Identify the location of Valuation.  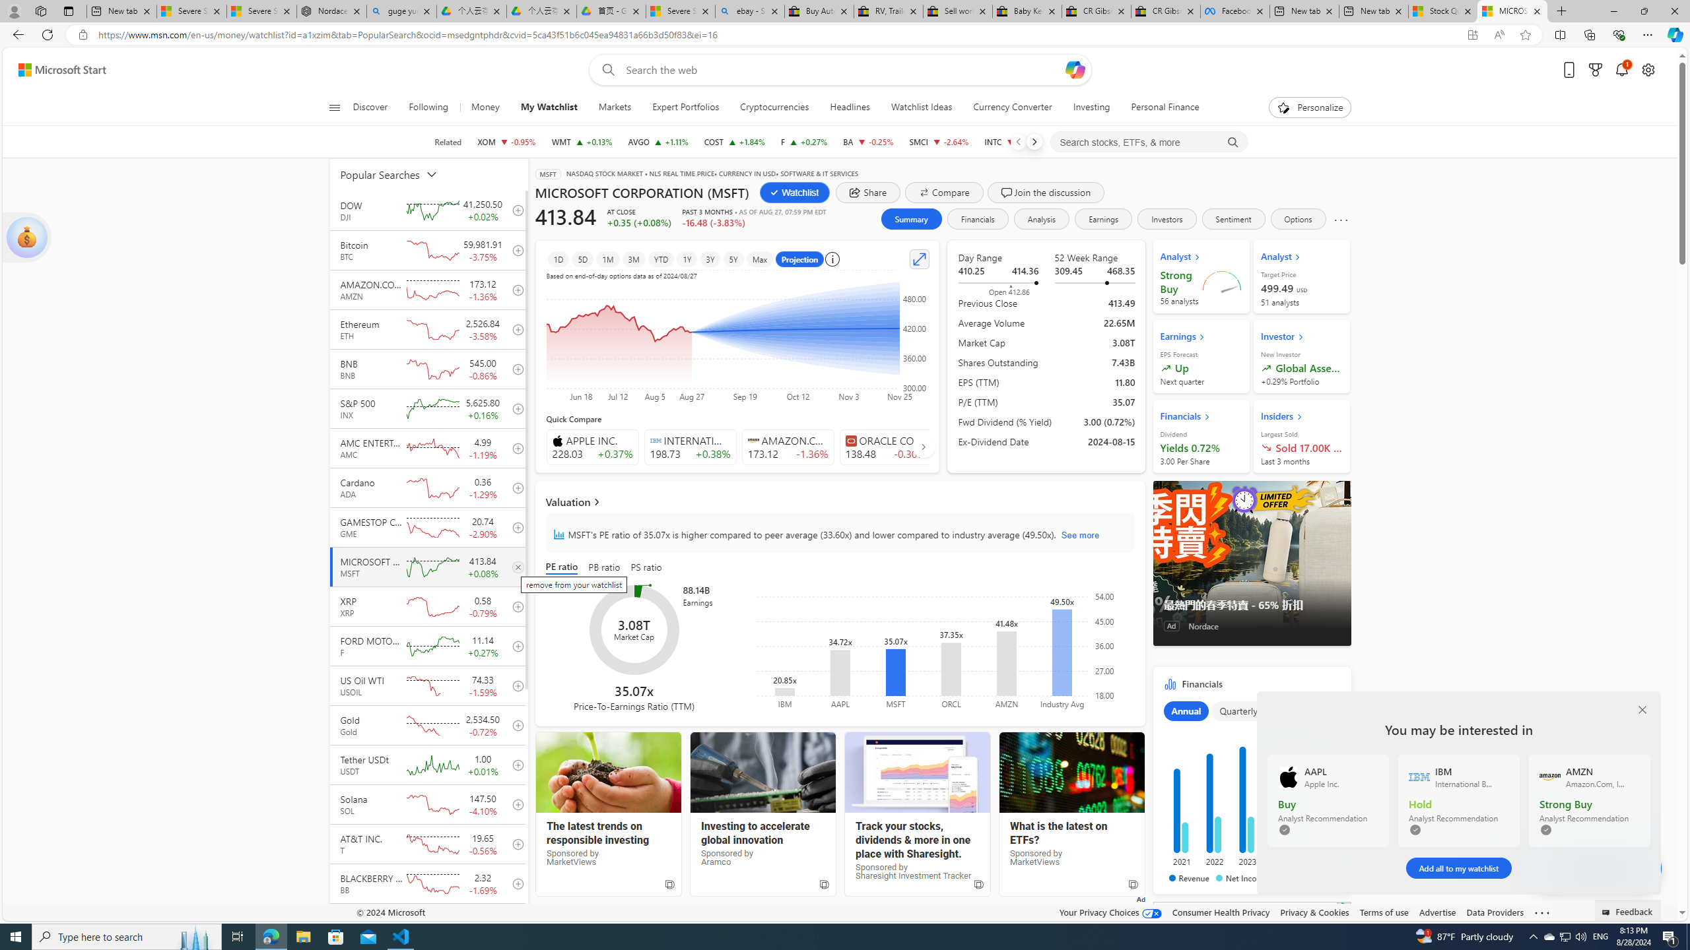
(840, 501).